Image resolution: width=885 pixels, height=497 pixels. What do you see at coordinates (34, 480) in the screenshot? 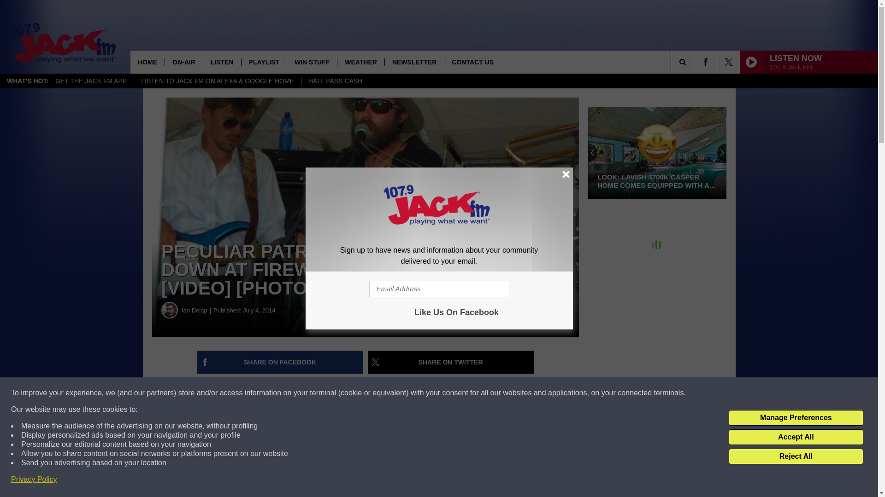
I see `Privacy Policy` at bounding box center [34, 480].